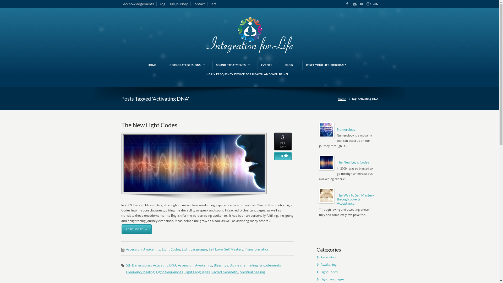 This screenshot has height=283, width=503. Describe the element at coordinates (234, 249) in the screenshot. I see `Self Mastery` at that location.